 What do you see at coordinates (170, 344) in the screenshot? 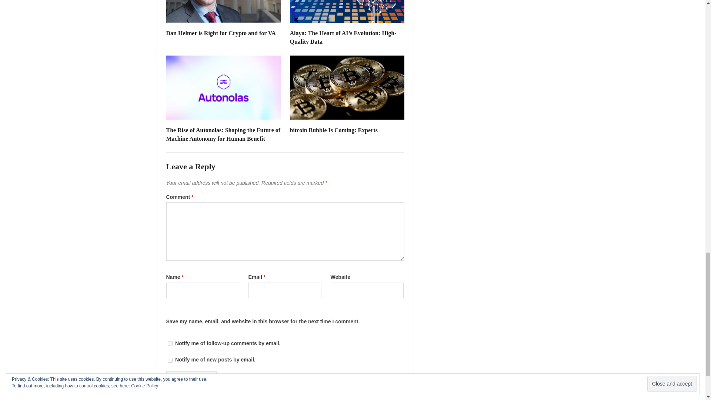
I see `subscribe` at bounding box center [170, 344].